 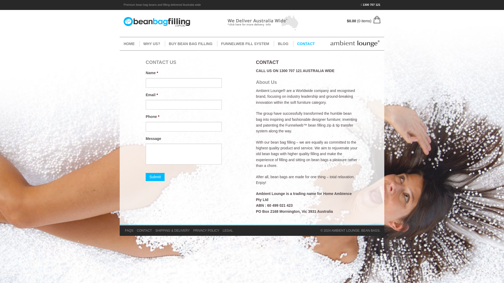 What do you see at coordinates (245, 43) in the screenshot?
I see `FUNNELWEB FILL SYSTEM` at bounding box center [245, 43].